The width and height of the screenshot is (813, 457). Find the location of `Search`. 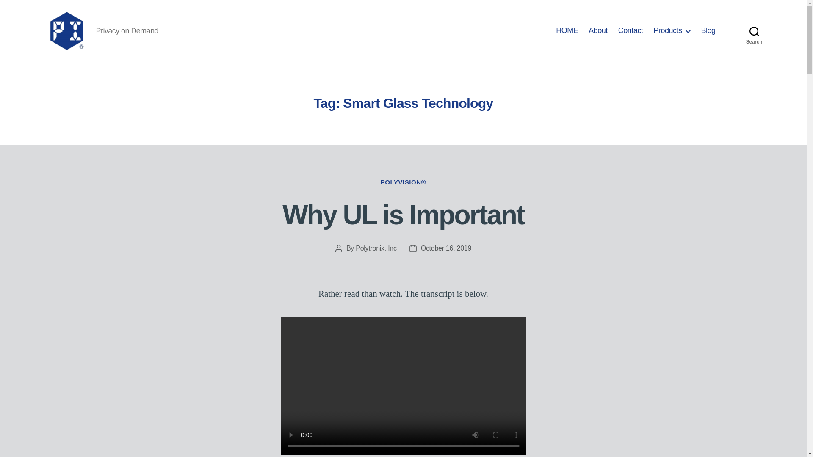

Search is located at coordinates (754, 30).